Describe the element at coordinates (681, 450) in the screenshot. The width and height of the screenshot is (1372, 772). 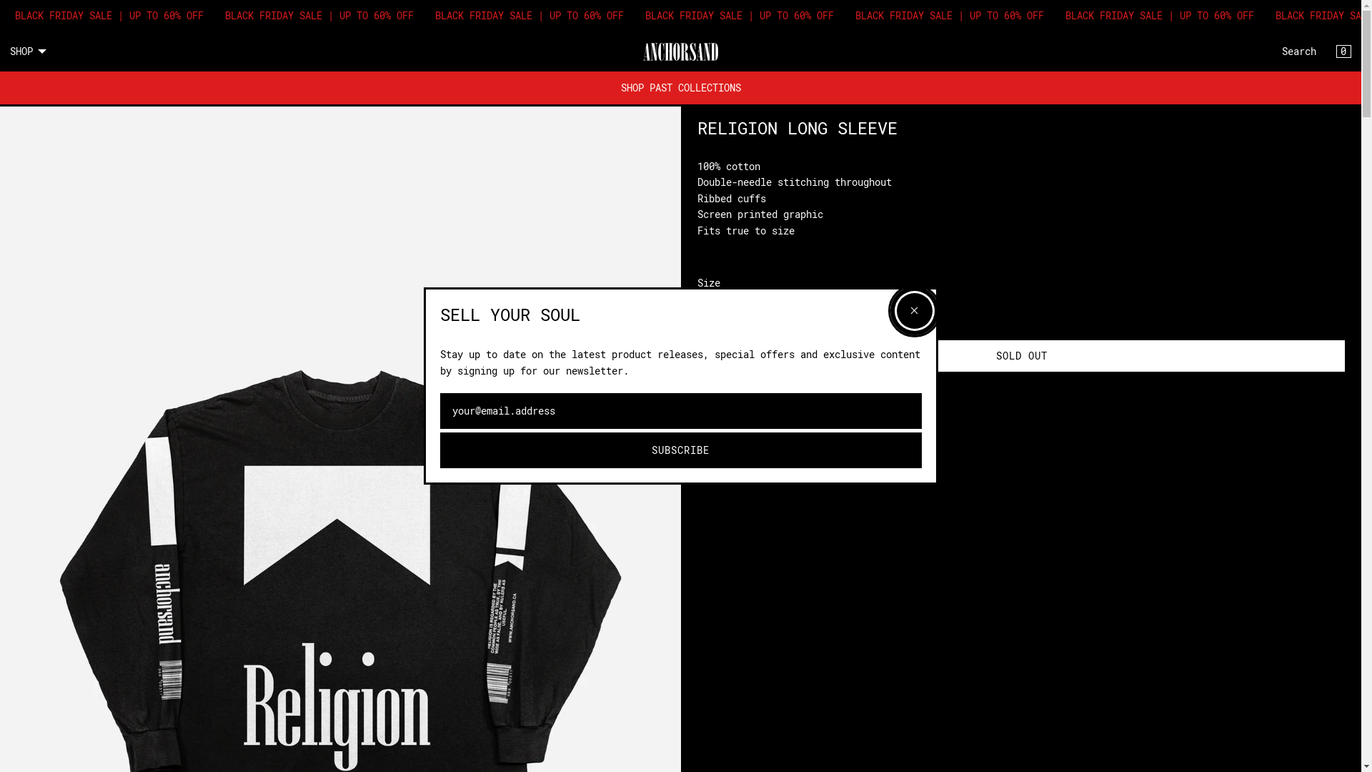
I see `SUBSCRIBE` at that location.